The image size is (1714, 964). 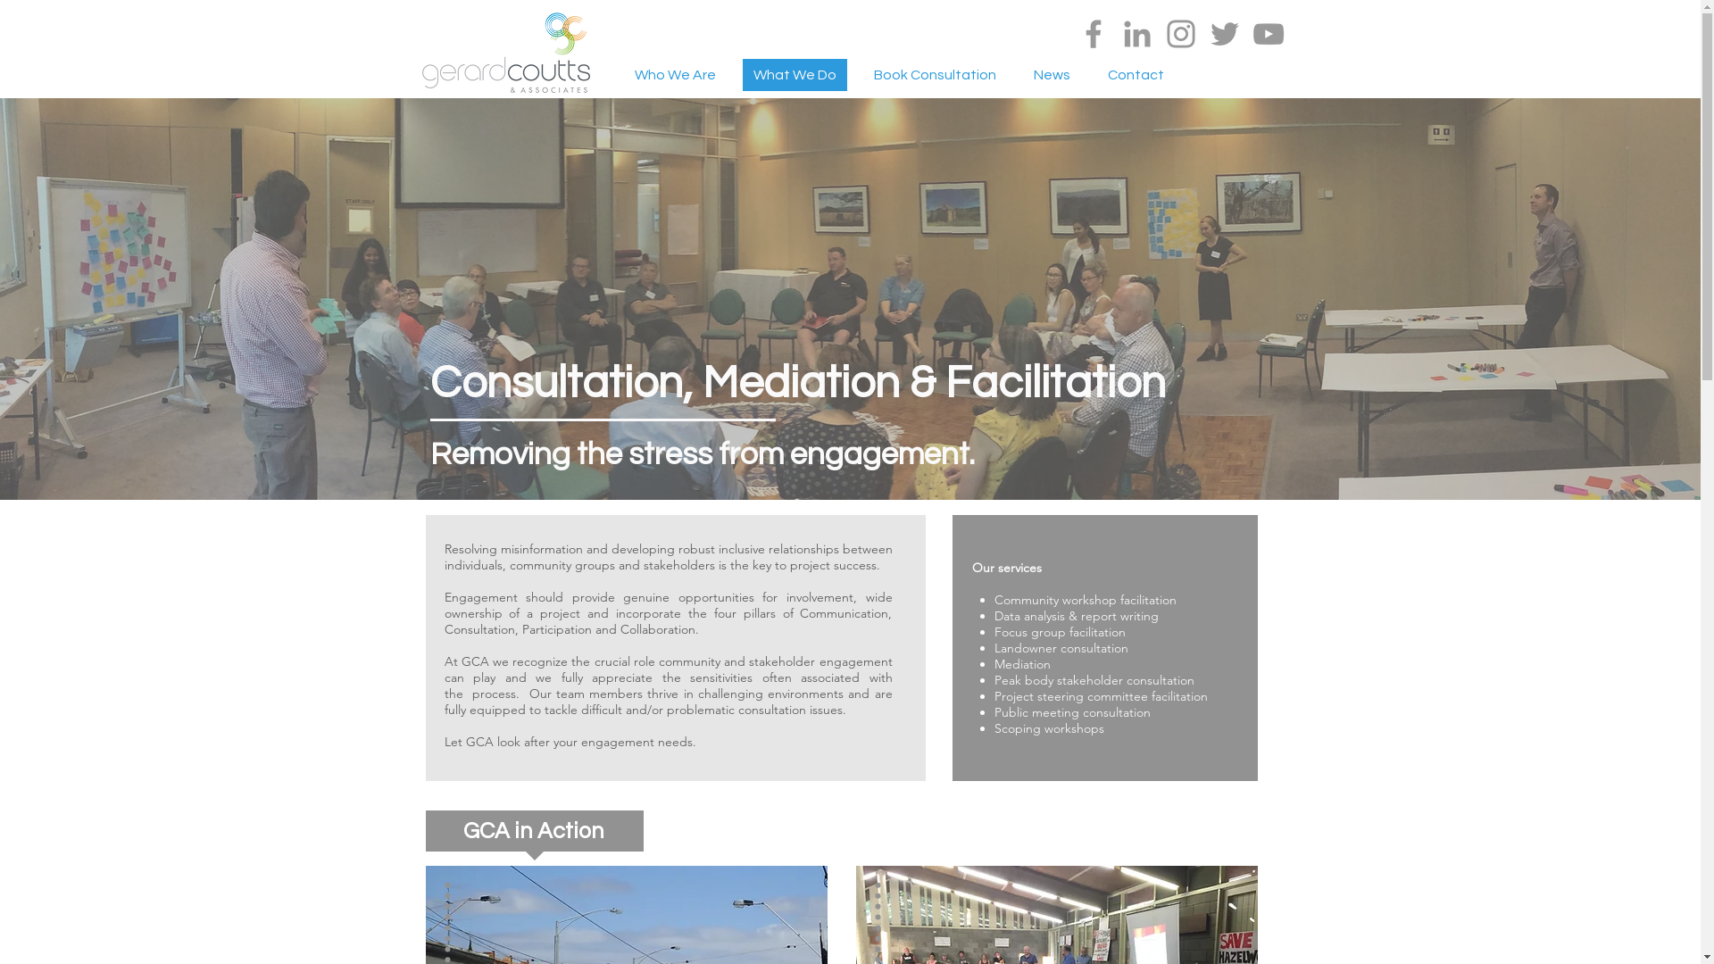 I want to click on What We Do, so click(x=795, y=75).